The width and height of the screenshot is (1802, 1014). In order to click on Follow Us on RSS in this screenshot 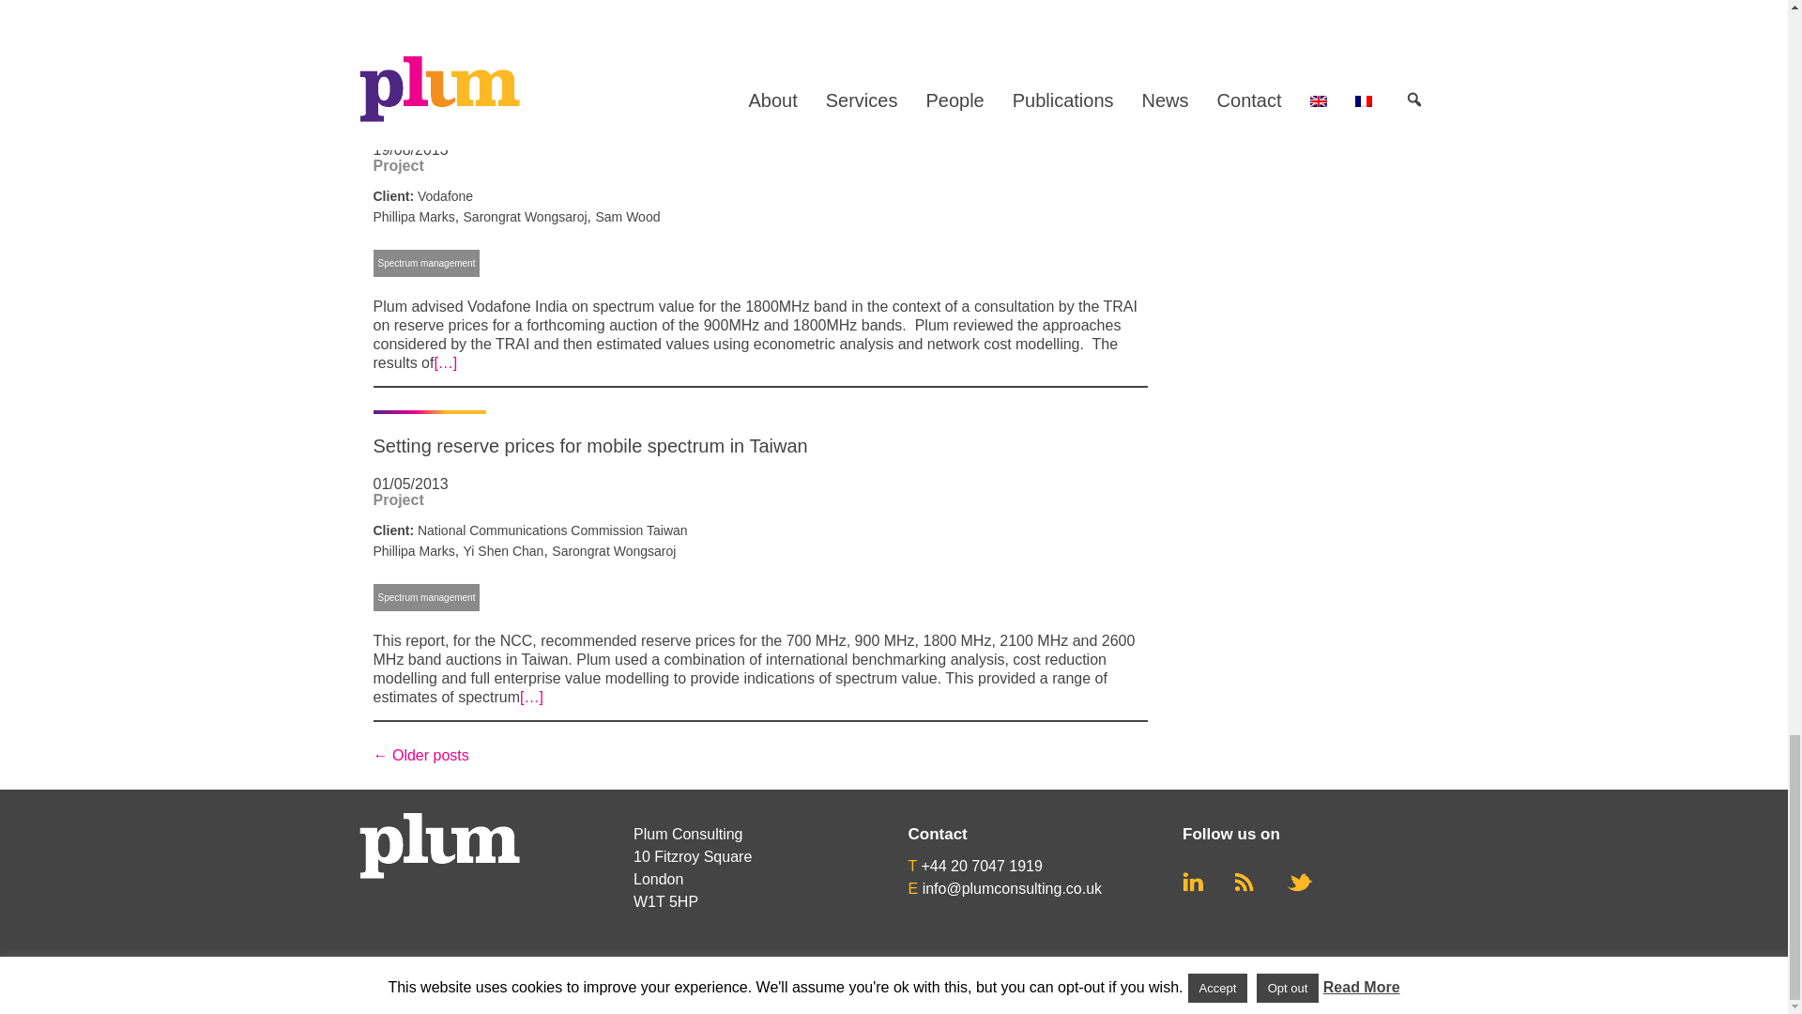, I will do `click(1245, 882)`.